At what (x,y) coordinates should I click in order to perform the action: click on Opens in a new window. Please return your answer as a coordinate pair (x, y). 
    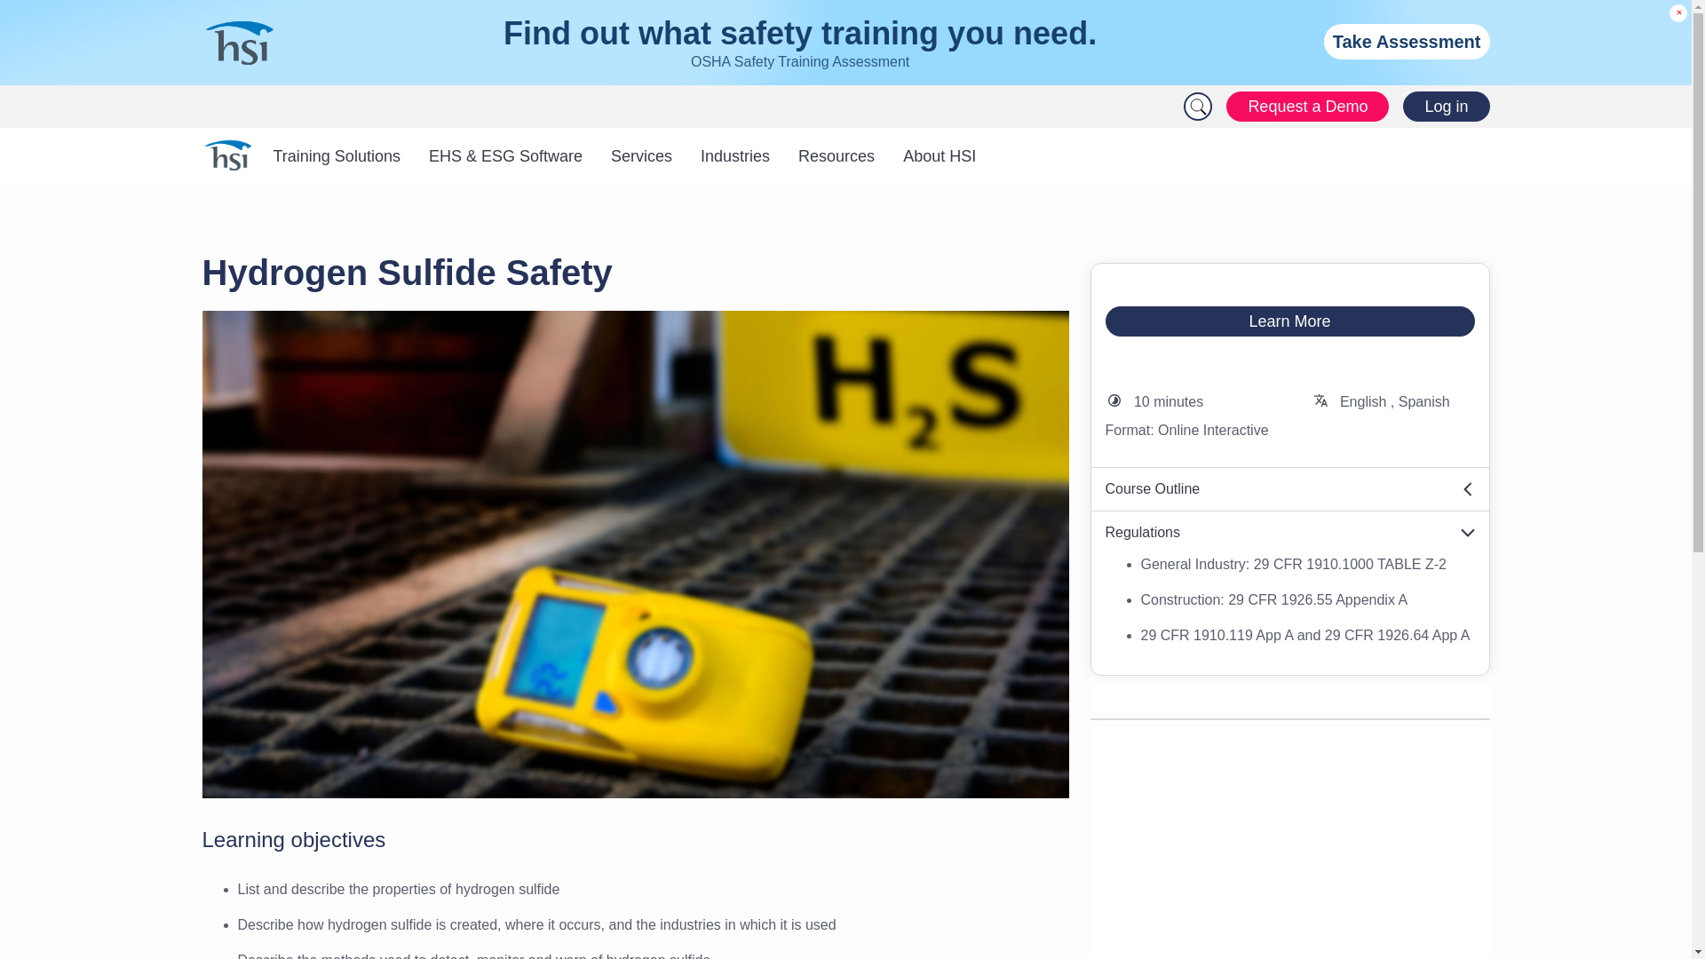
    Looking at the image, I should click on (1289, 533).